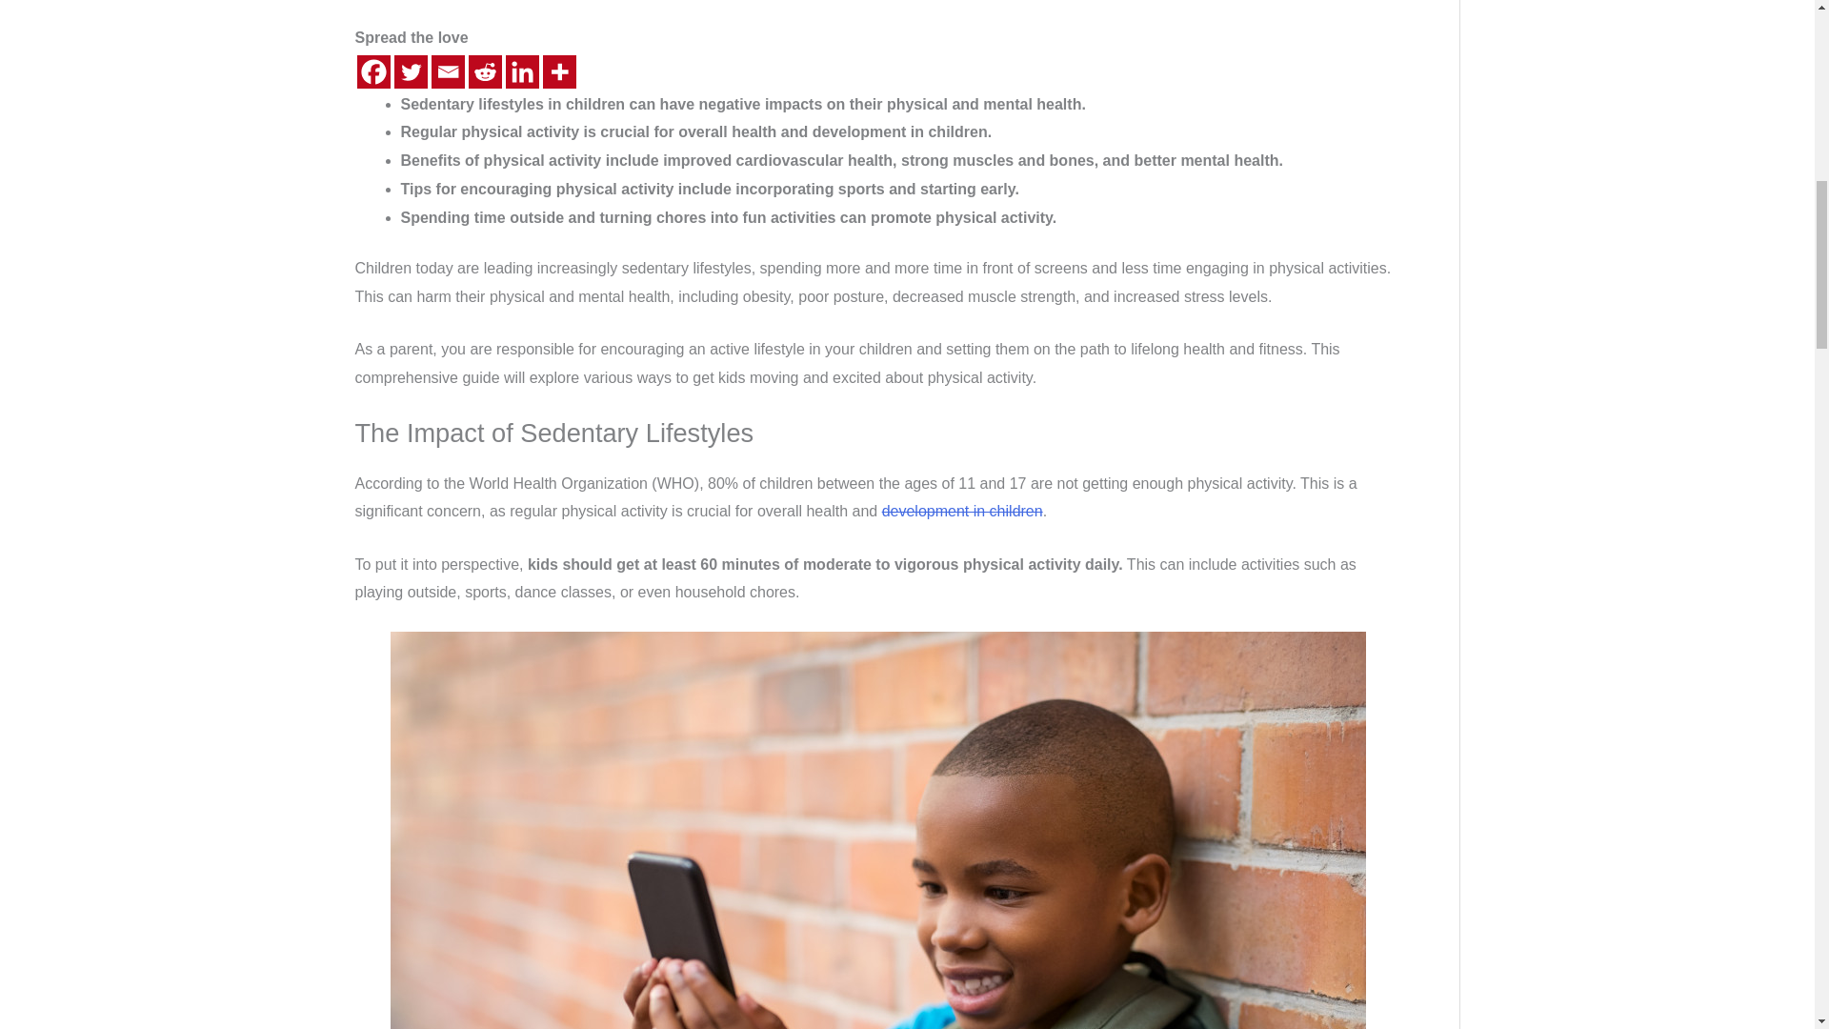  What do you see at coordinates (559, 71) in the screenshot?
I see `More` at bounding box center [559, 71].